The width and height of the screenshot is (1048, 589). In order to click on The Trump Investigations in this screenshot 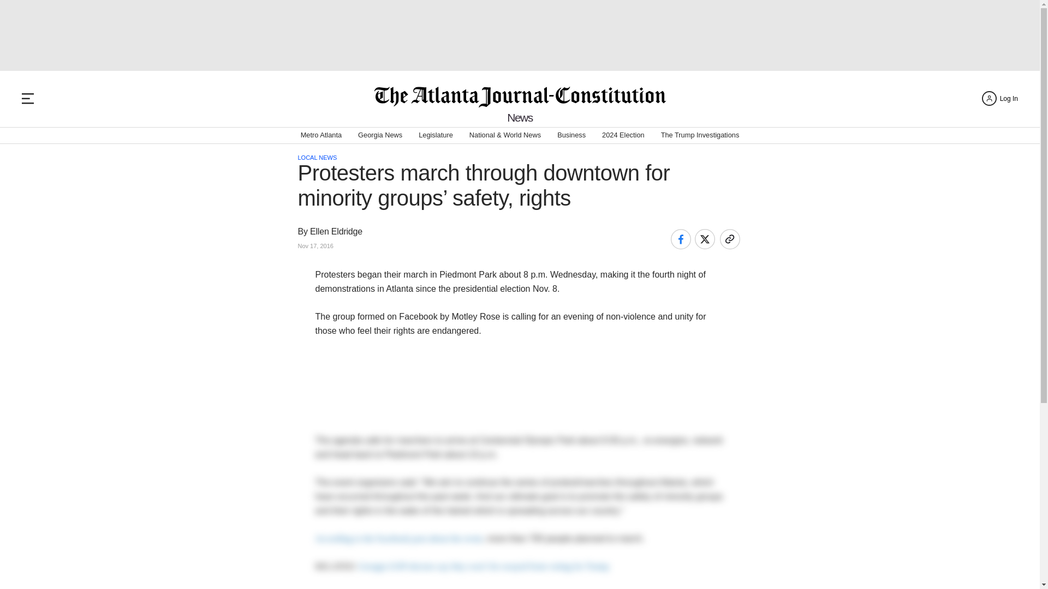, I will do `click(700, 135)`.